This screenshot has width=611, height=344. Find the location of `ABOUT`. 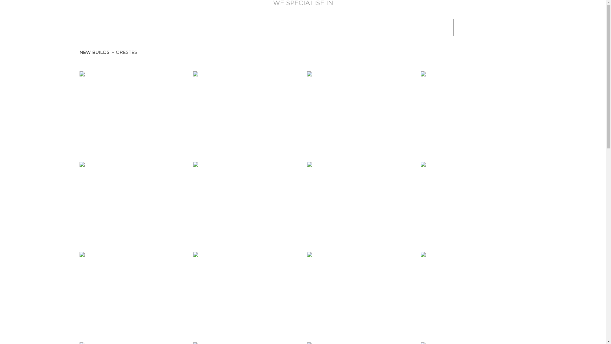

ABOUT is located at coordinates (219, 26).